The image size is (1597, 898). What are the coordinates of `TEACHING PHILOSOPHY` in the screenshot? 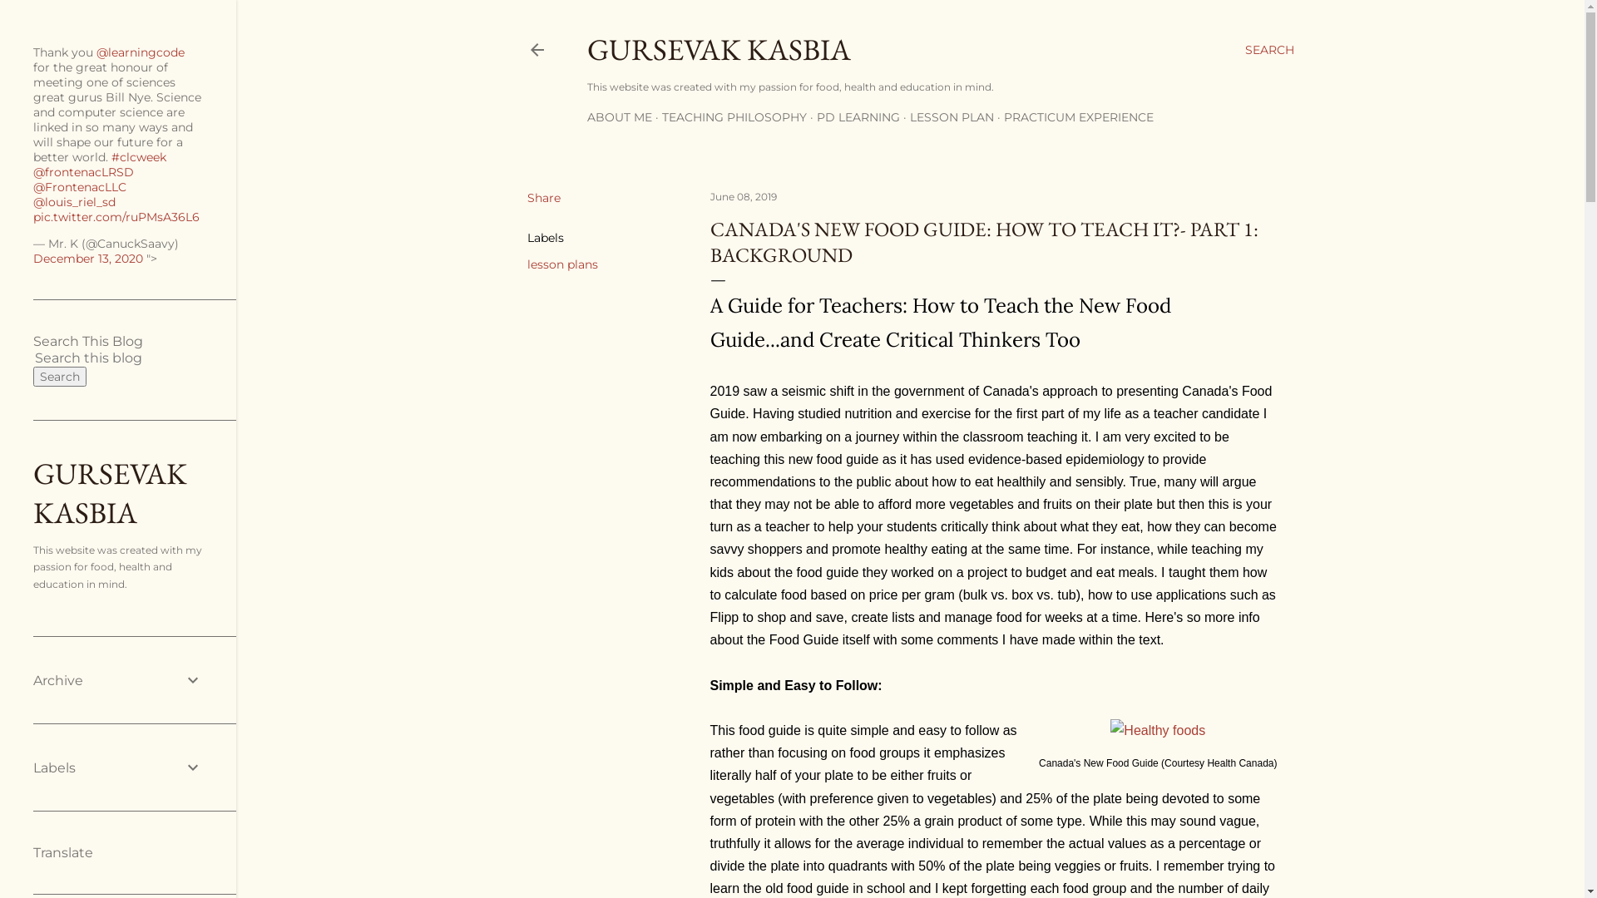 It's located at (734, 117).